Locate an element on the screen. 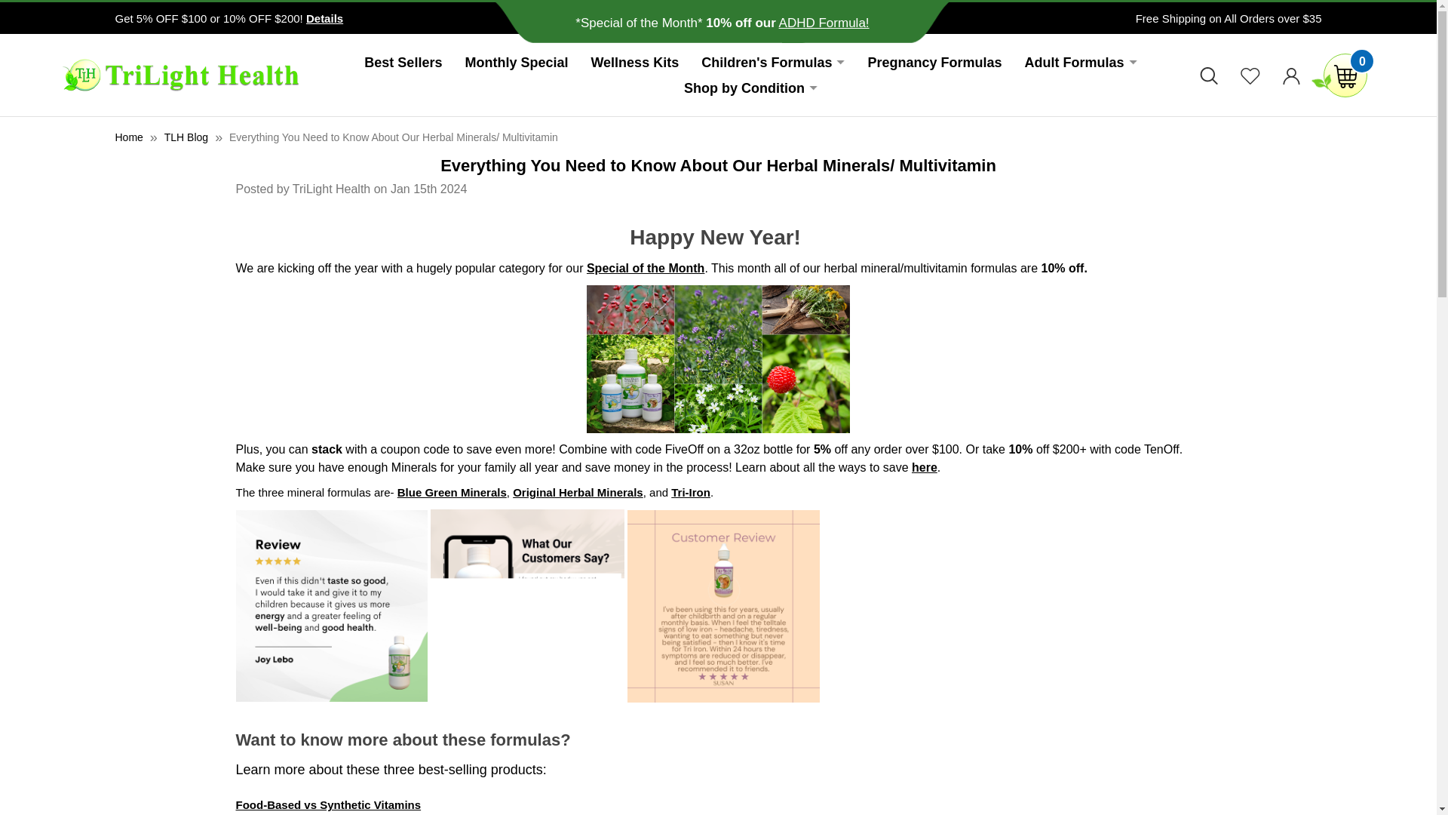 The width and height of the screenshot is (1448, 815). Tri-Iron Review is located at coordinates (722, 606).